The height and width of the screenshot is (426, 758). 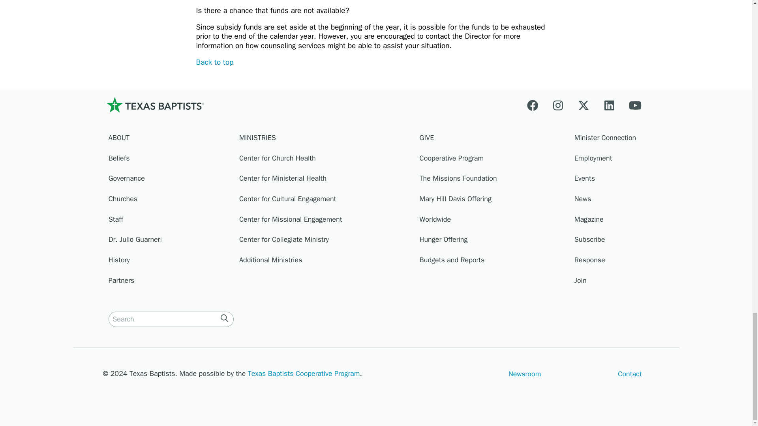 I want to click on Staff, so click(x=170, y=221).